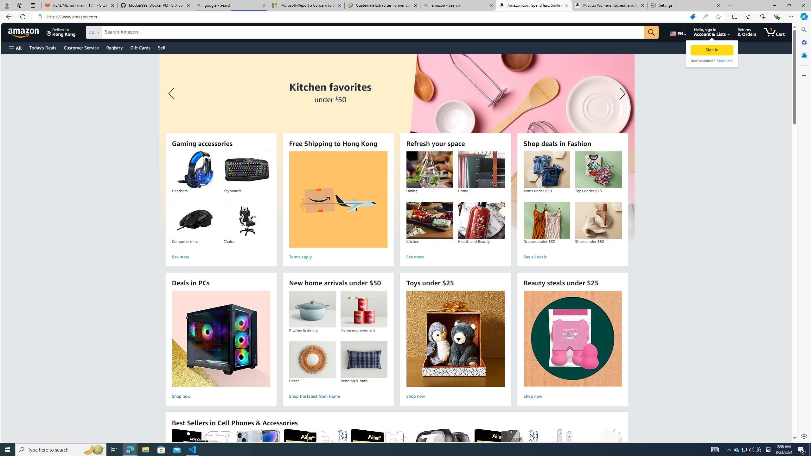 Image resolution: width=811 pixels, height=456 pixels. Describe the element at coordinates (718, 17) in the screenshot. I see `Add this page to favorites (Ctrl+D)` at that location.